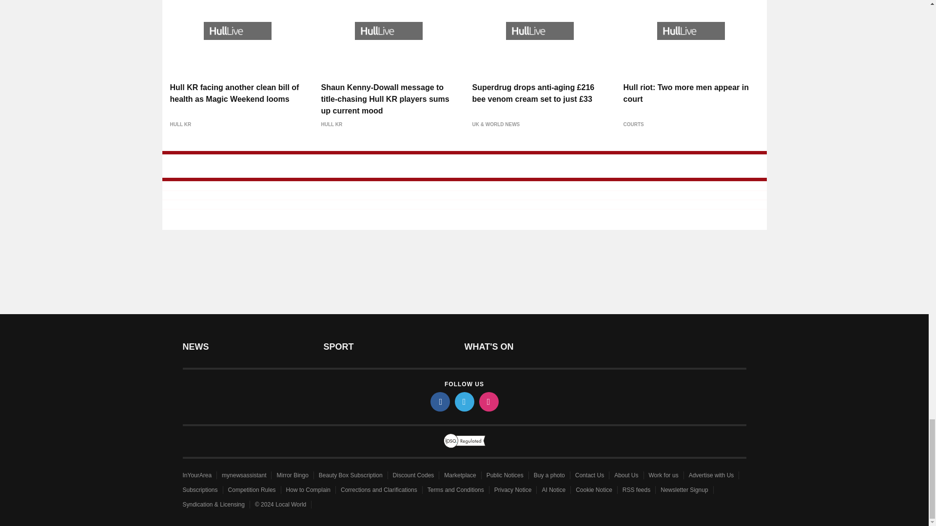  I want to click on instagram, so click(488, 401).